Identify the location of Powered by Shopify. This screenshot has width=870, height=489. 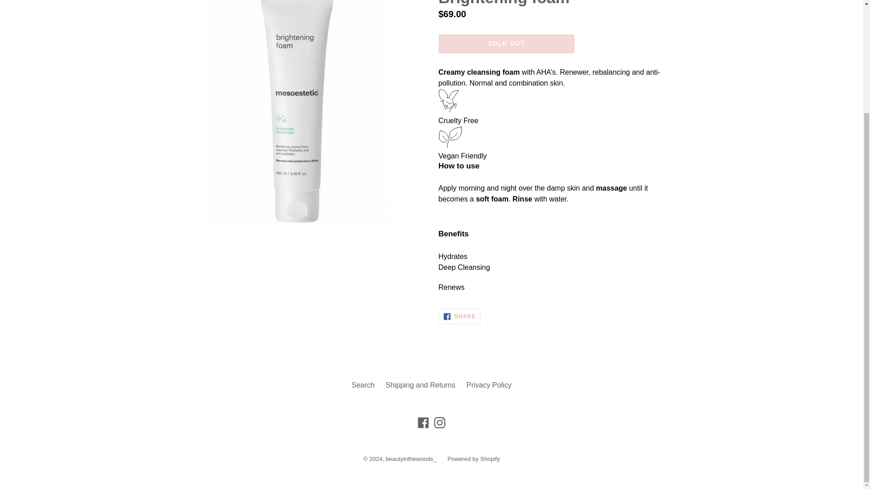
(440, 423).